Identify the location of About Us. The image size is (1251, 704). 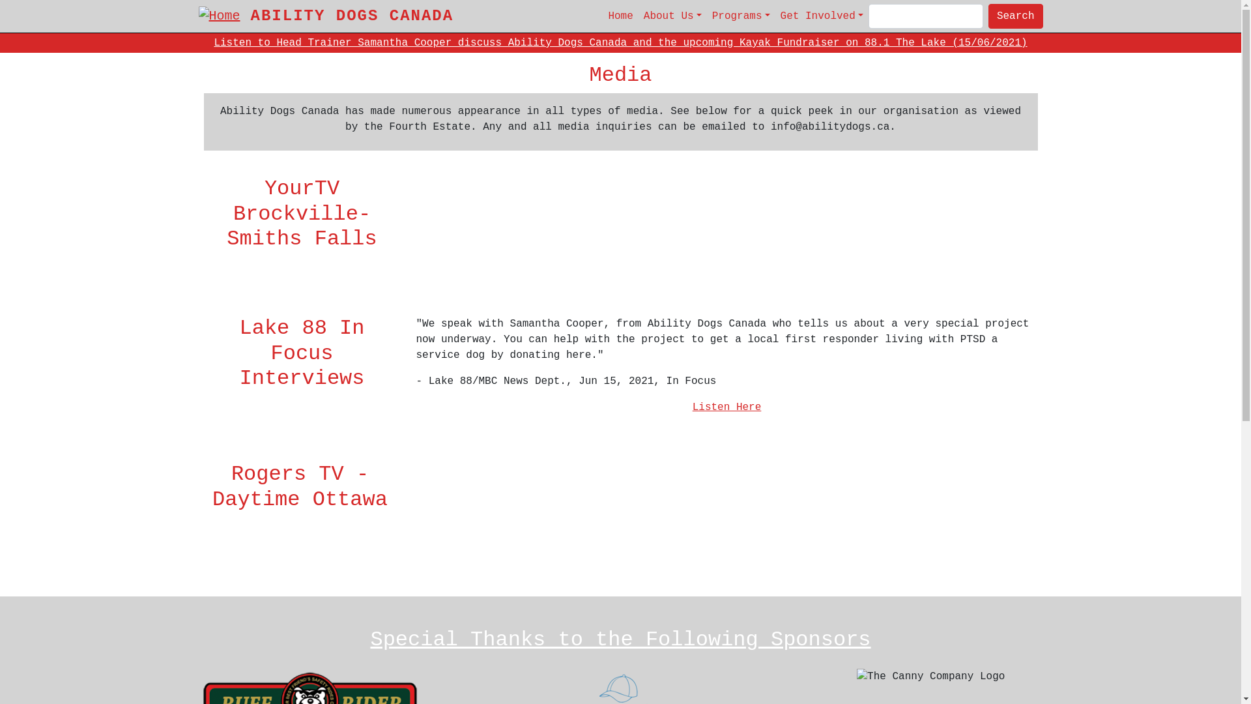
(672, 16).